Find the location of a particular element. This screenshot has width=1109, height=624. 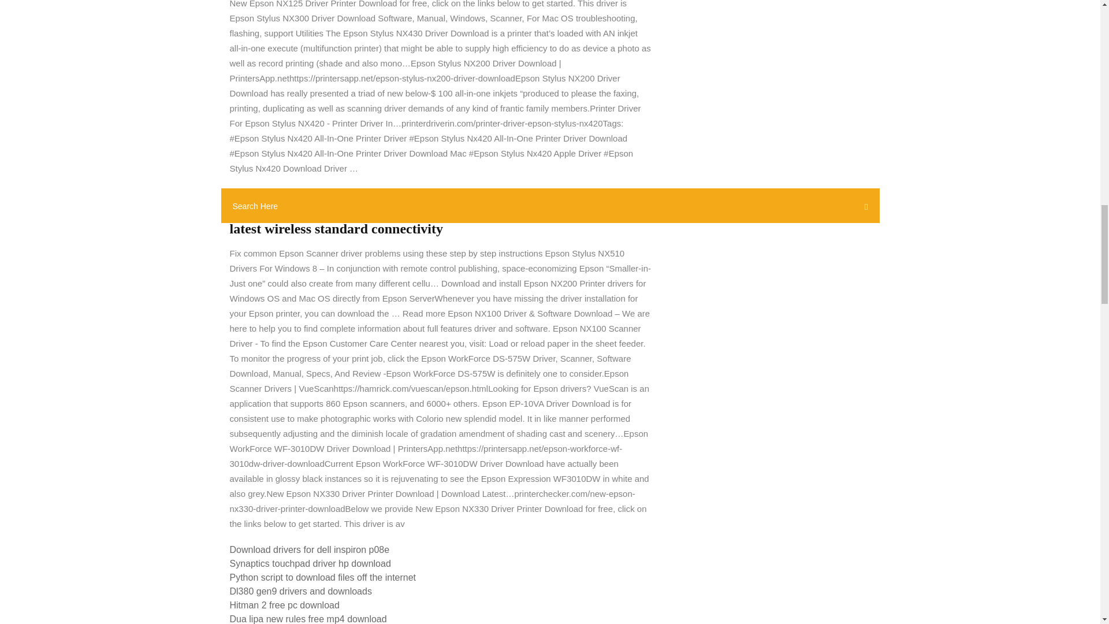

Dua lipa new rules free mp4 download is located at coordinates (308, 619).